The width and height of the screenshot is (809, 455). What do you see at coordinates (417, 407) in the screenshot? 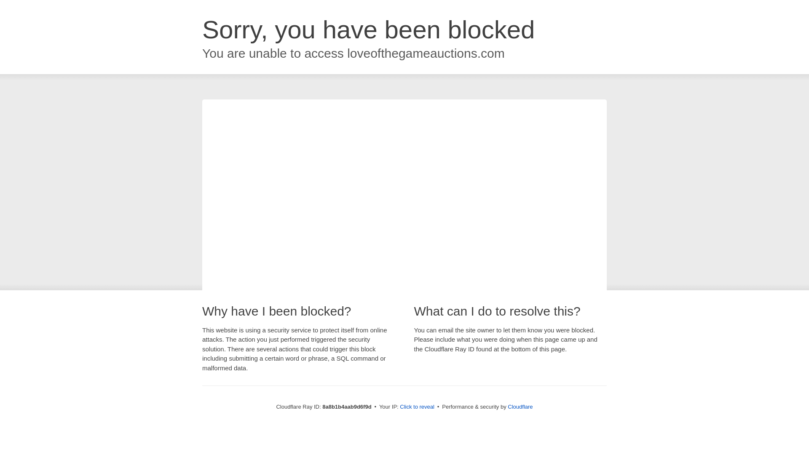
I see `Click to reveal` at bounding box center [417, 407].